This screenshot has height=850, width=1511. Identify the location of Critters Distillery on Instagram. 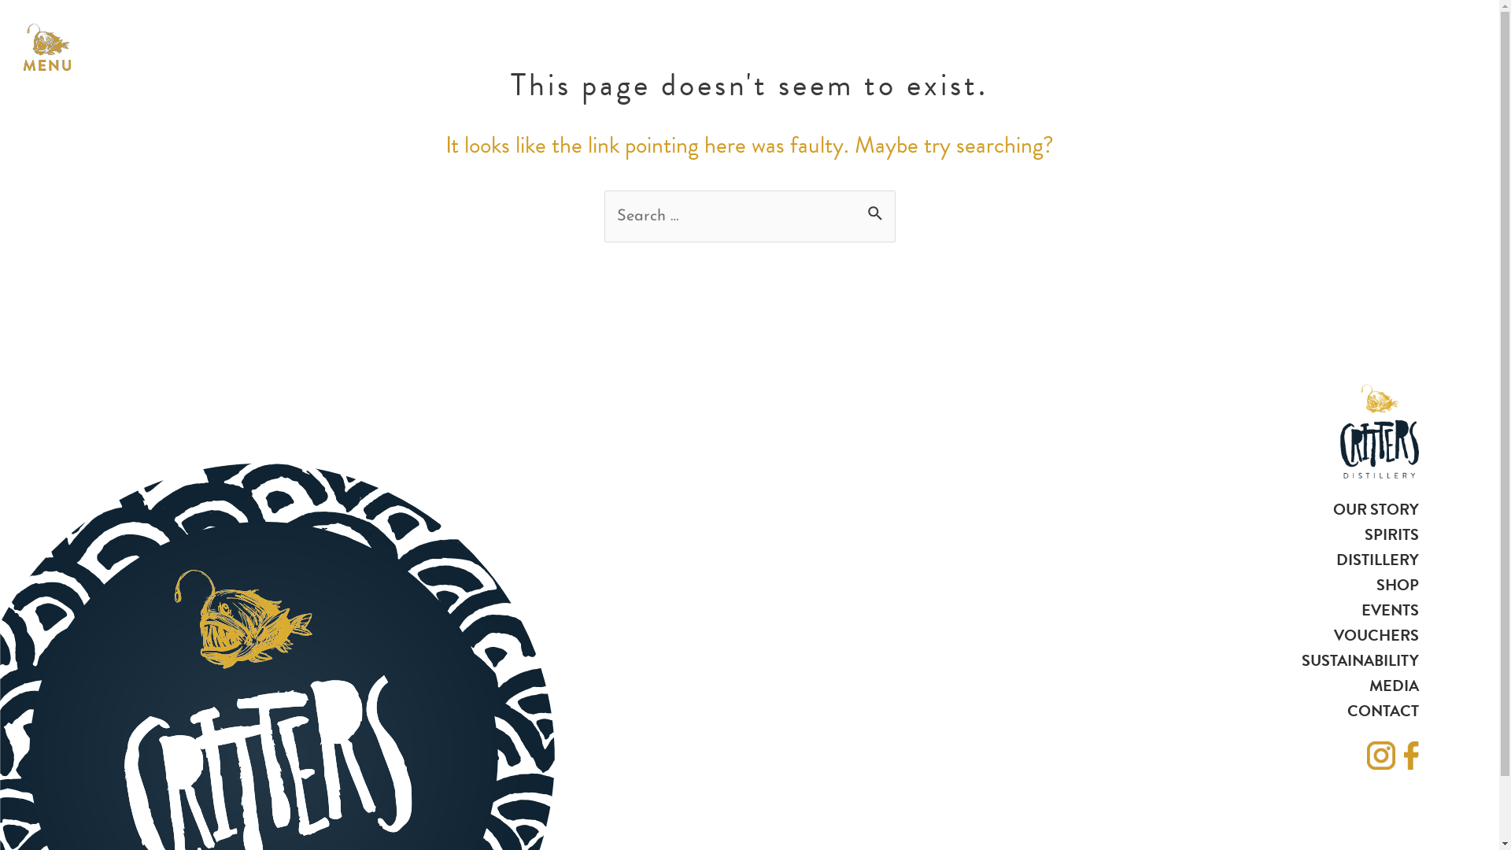
(1380, 756).